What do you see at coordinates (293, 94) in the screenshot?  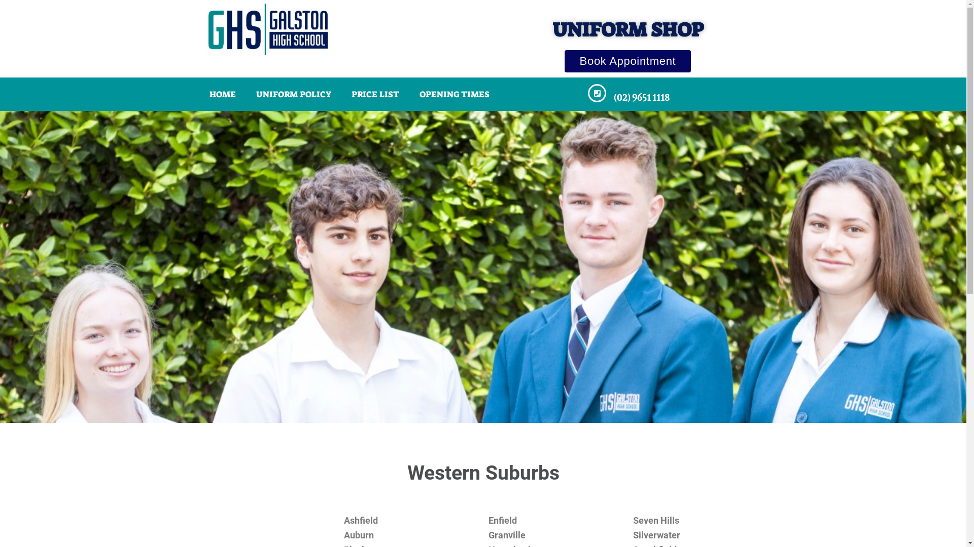 I see `UNIFORM POLICY` at bounding box center [293, 94].